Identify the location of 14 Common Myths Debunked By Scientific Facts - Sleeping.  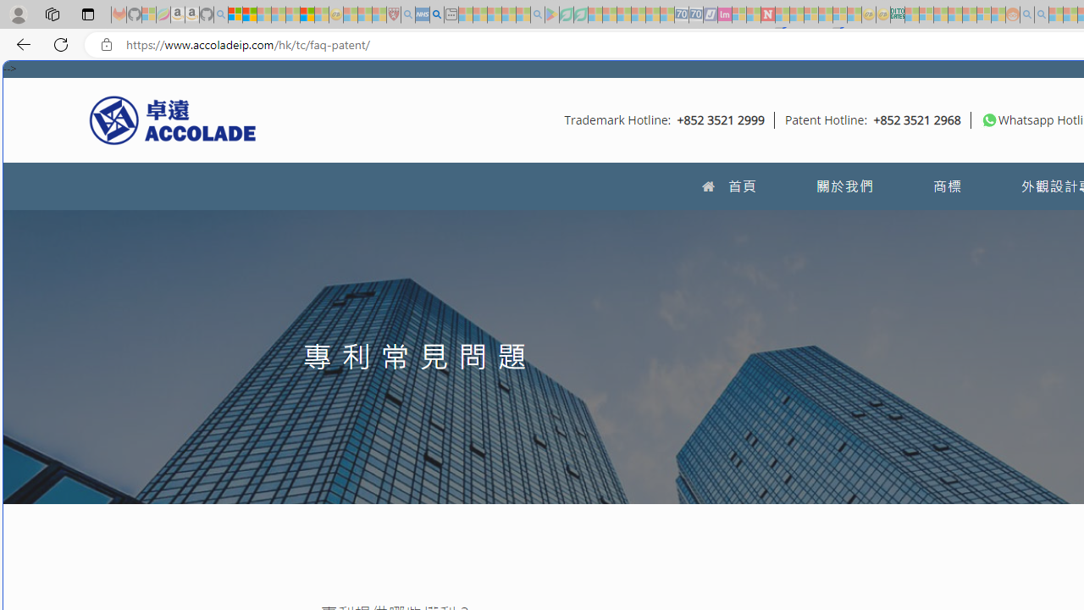
(796, 15).